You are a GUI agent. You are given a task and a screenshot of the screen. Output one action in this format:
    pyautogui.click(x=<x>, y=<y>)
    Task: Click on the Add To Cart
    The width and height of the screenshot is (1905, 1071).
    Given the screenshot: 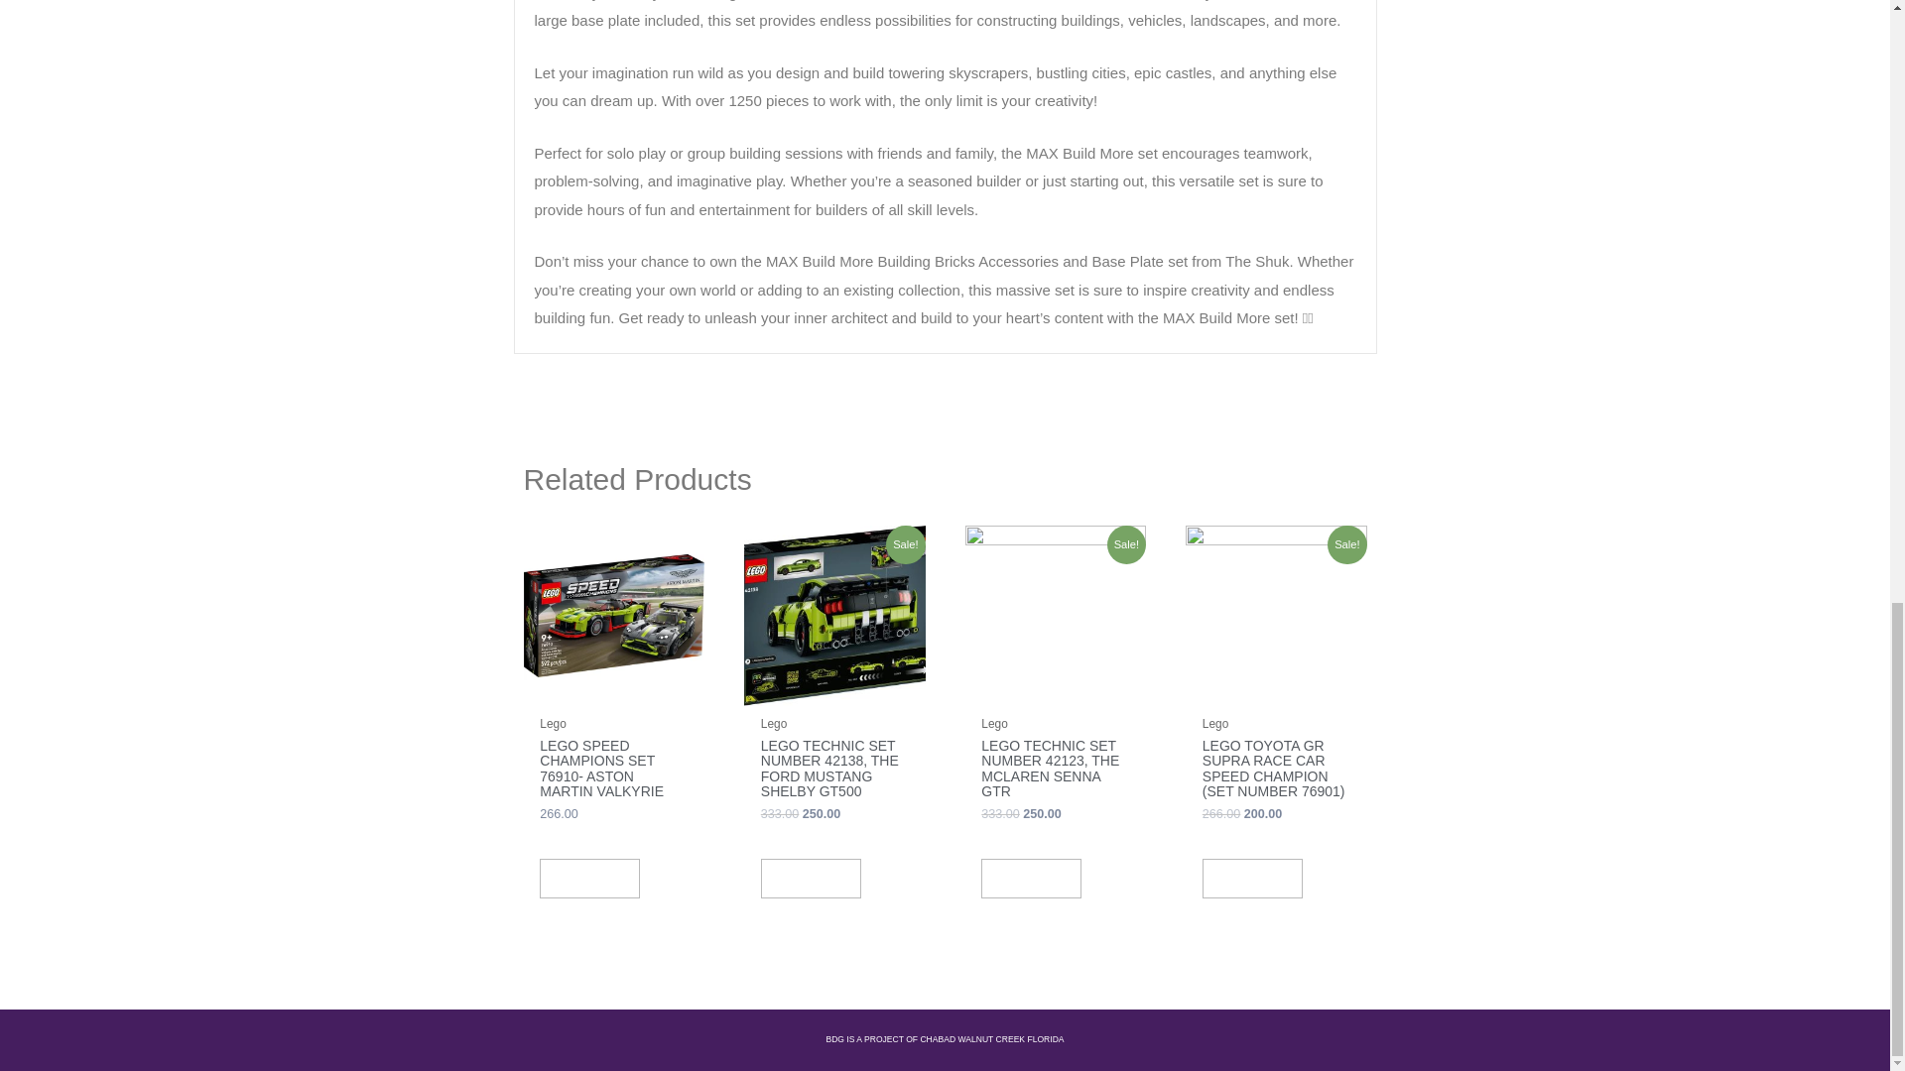 What is the action you would take?
    pyautogui.click(x=589, y=879)
    